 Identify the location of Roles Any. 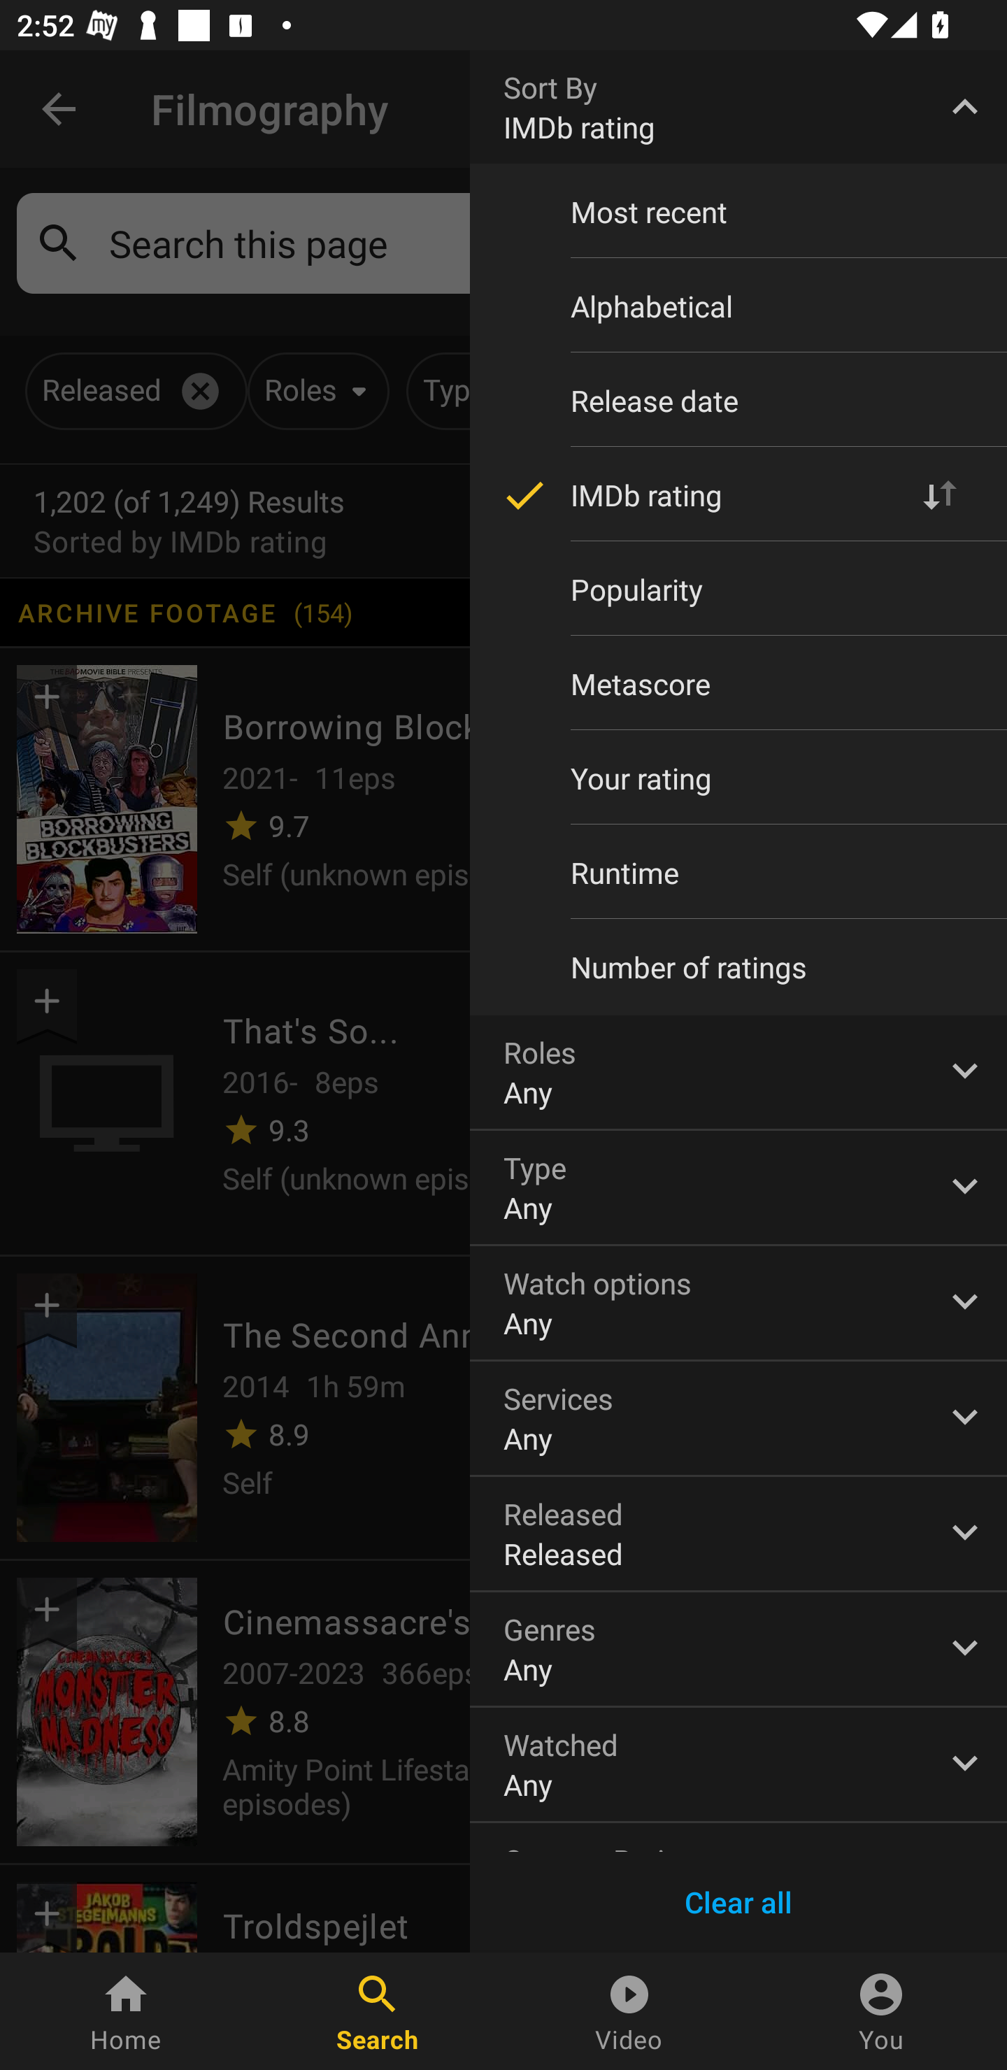
(738, 1072).